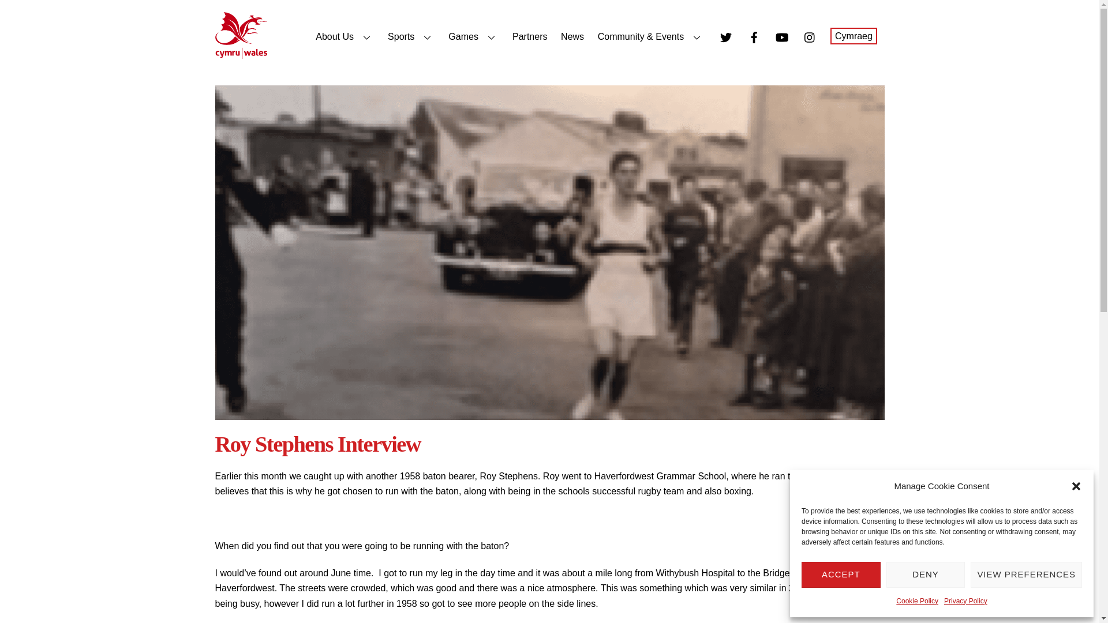  Describe the element at coordinates (473, 37) in the screenshot. I see `Games` at that location.